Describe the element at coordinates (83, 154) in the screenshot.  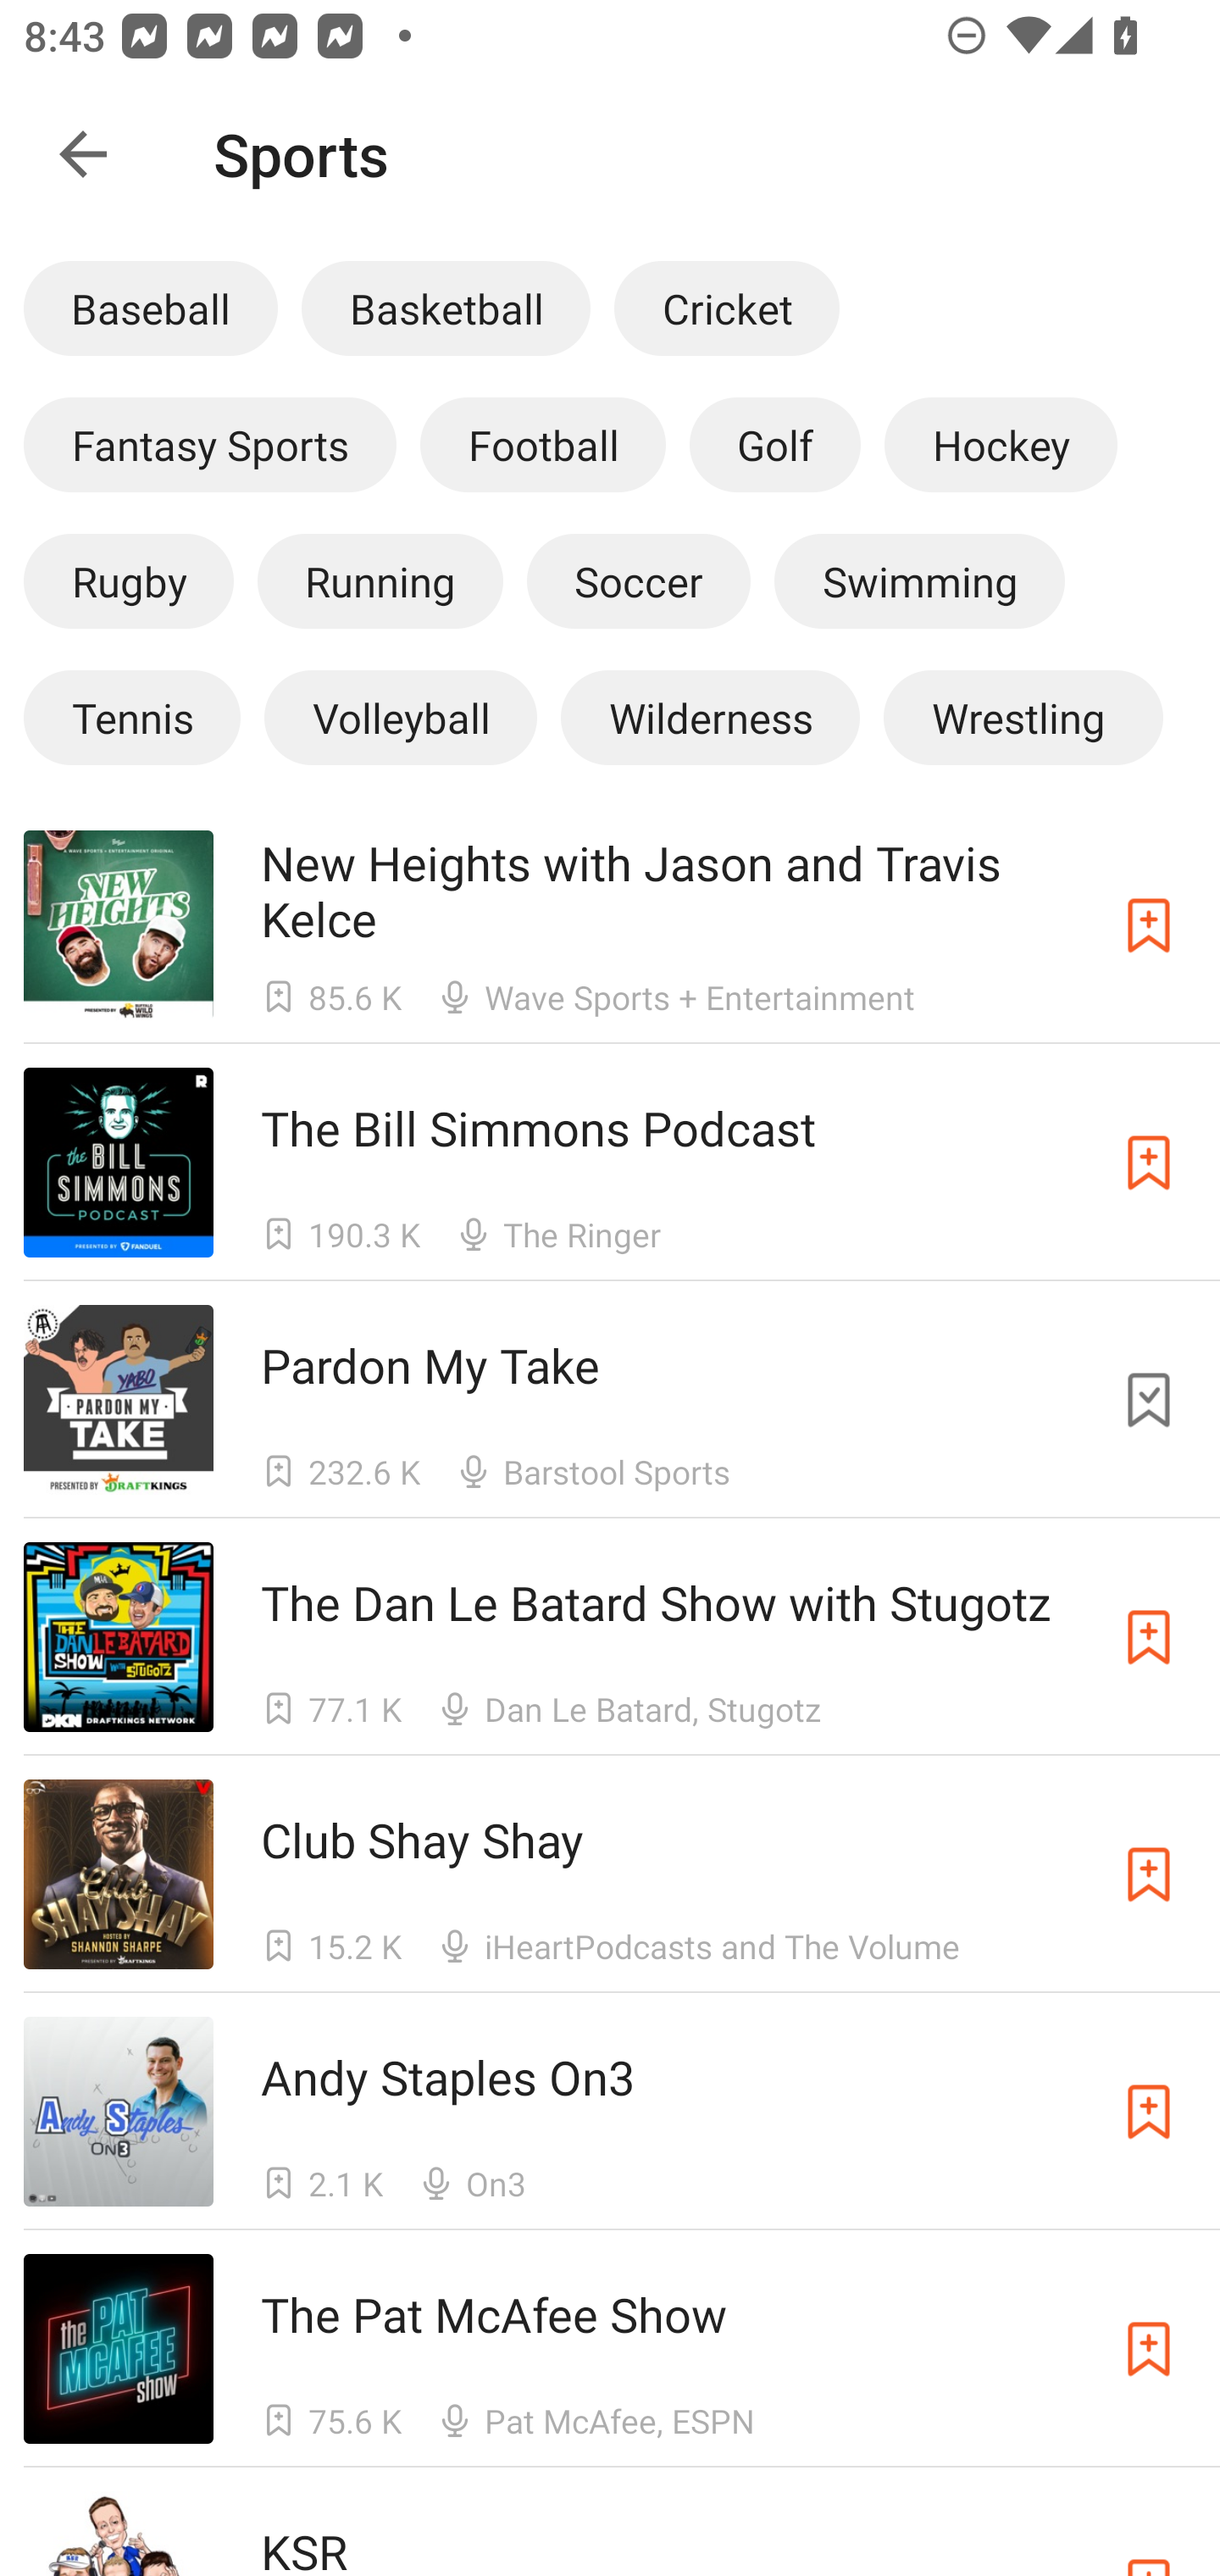
I see `Navigate up` at that location.